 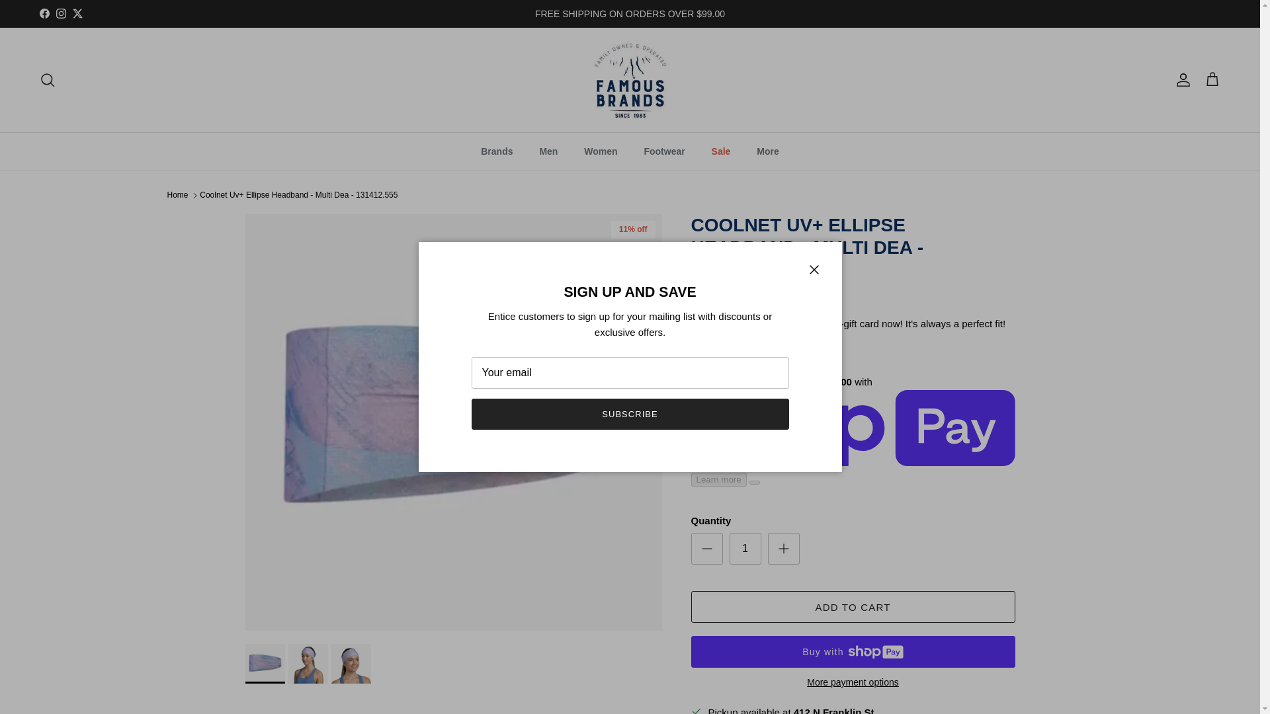 I want to click on Account, so click(x=1180, y=79).